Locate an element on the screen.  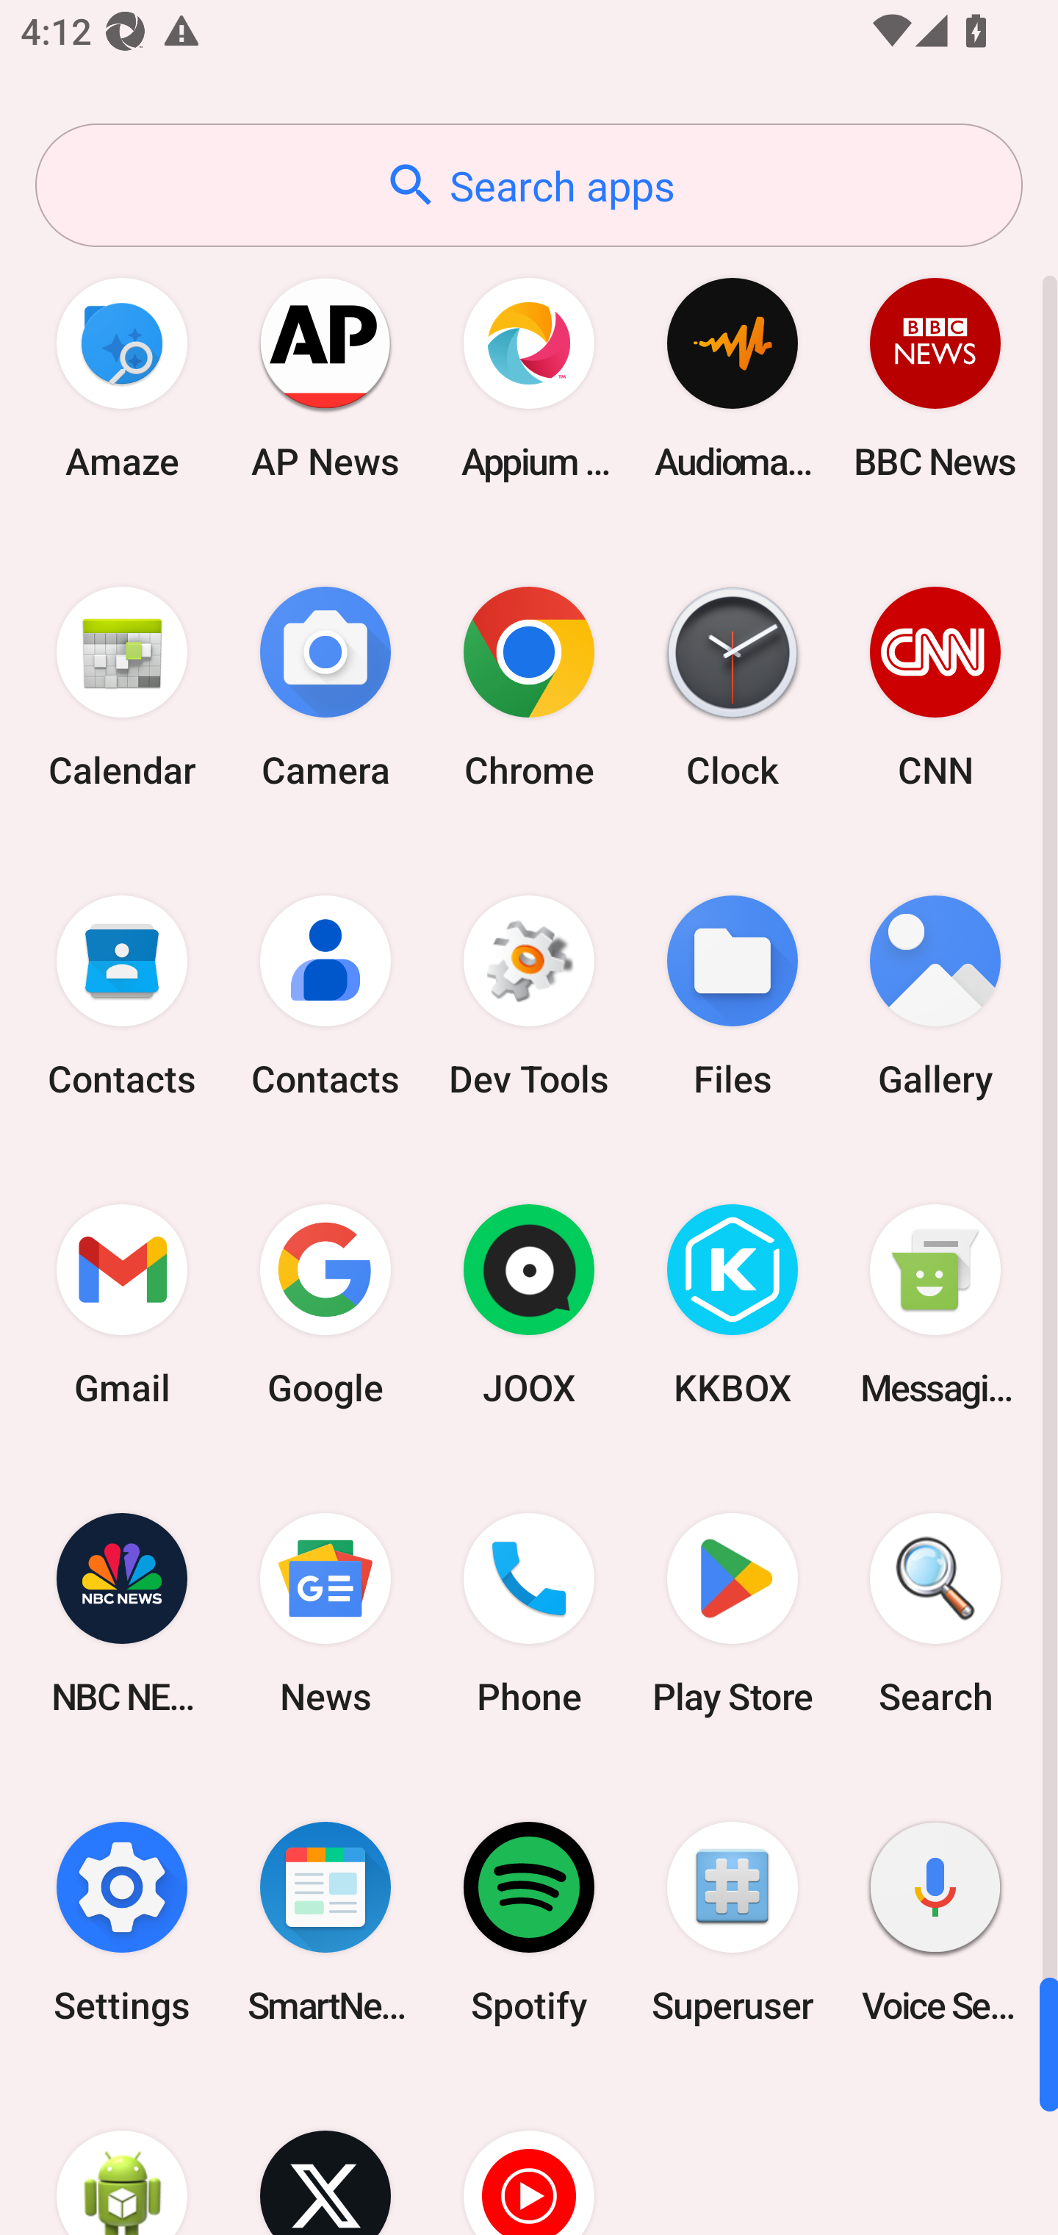
NBC NEWS is located at coordinates (122, 1613).